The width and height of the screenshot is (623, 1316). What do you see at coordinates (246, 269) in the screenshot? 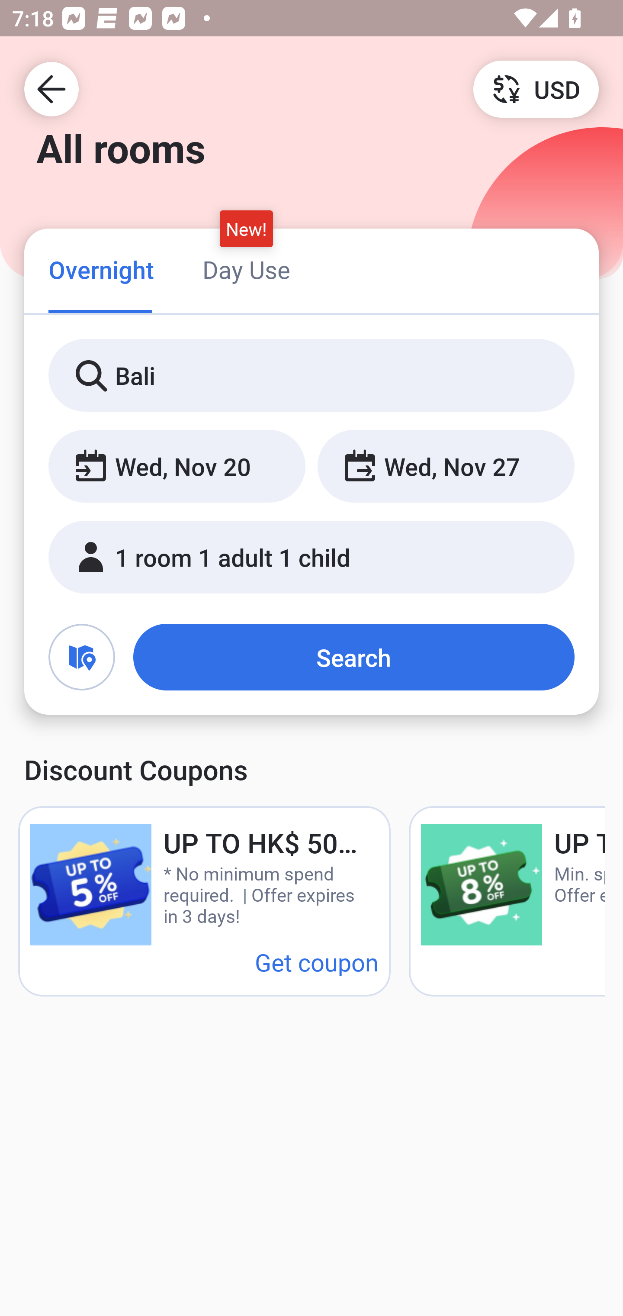
I see `Day Use` at bounding box center [246, 269].